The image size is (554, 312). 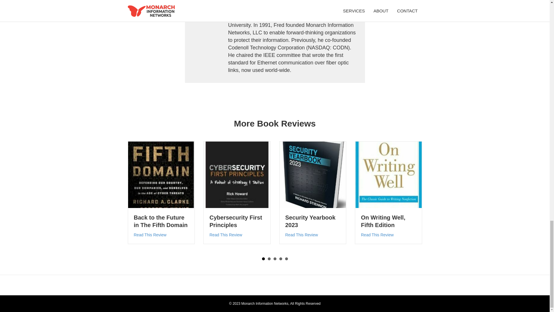 I want to click on Cybersecurity First Principles, so click(x=226, y=235).